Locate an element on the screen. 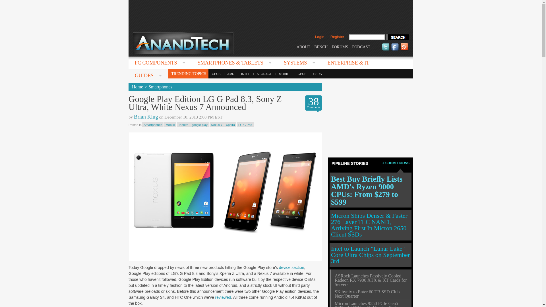  Register is located at coordinates (337, 37).